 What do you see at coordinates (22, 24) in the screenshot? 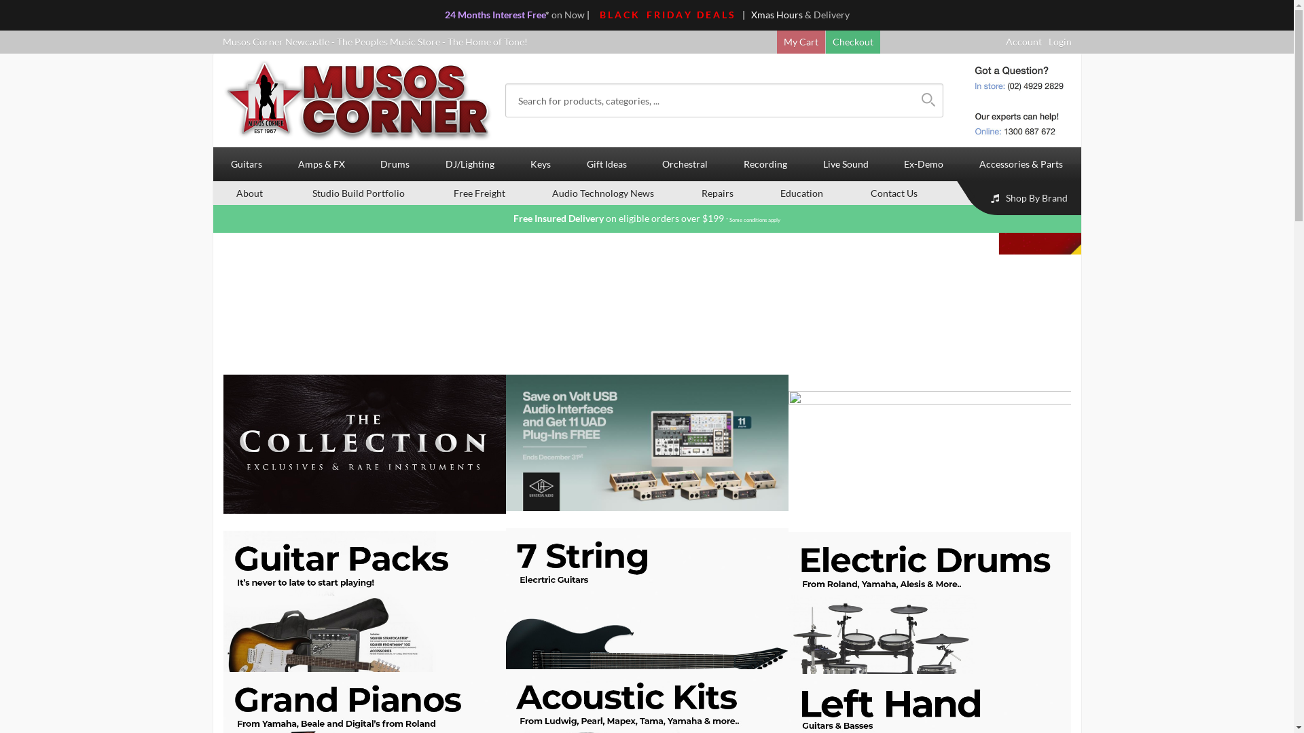
I see `Drums` at bounding box center [22, 24].